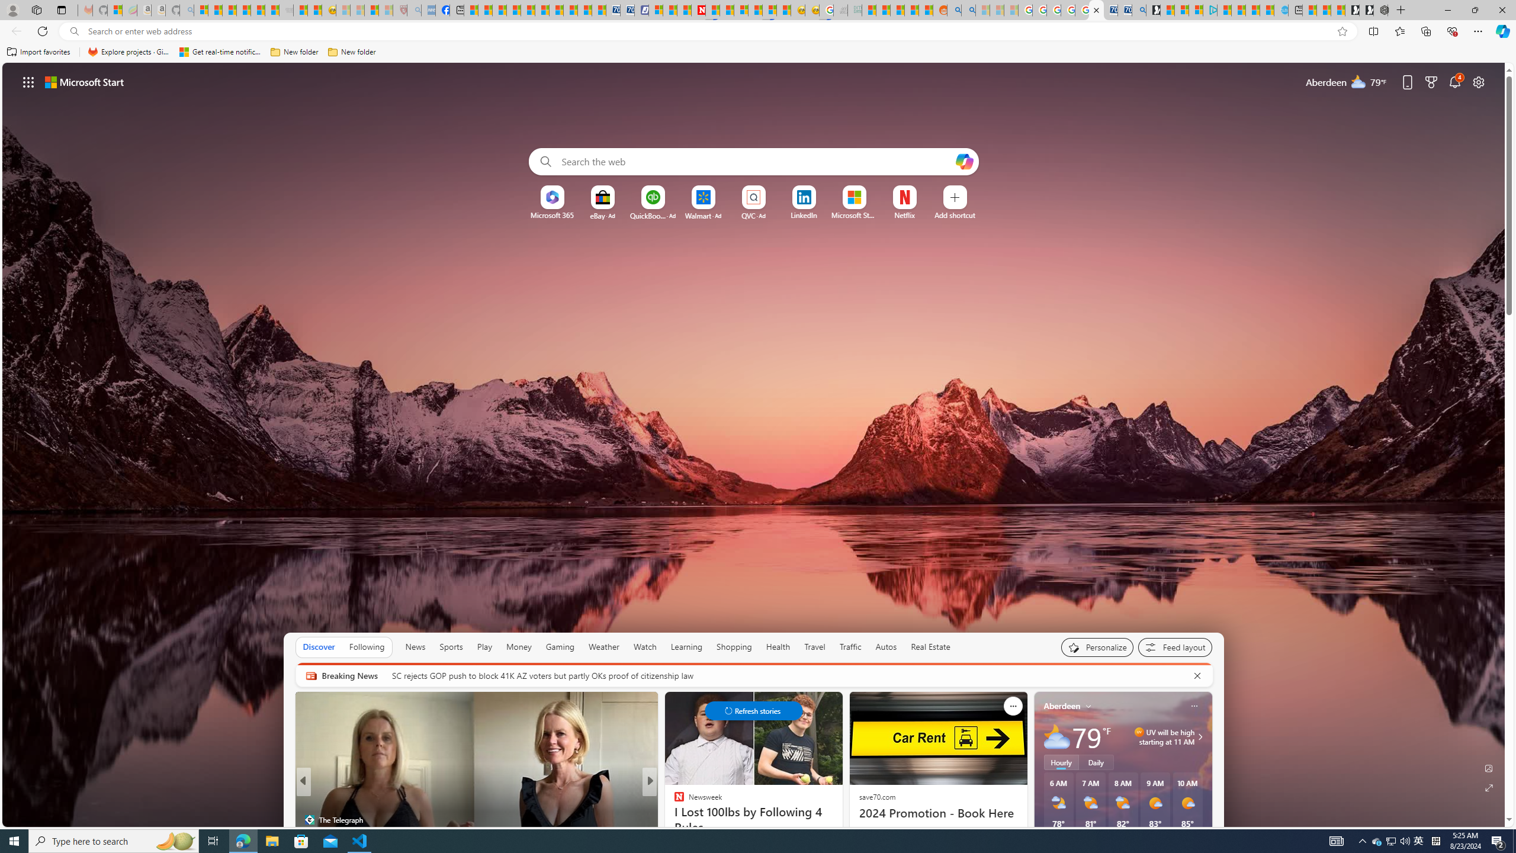  I want to click on Cheap Hotels - Save70.com, so click(628, 10).